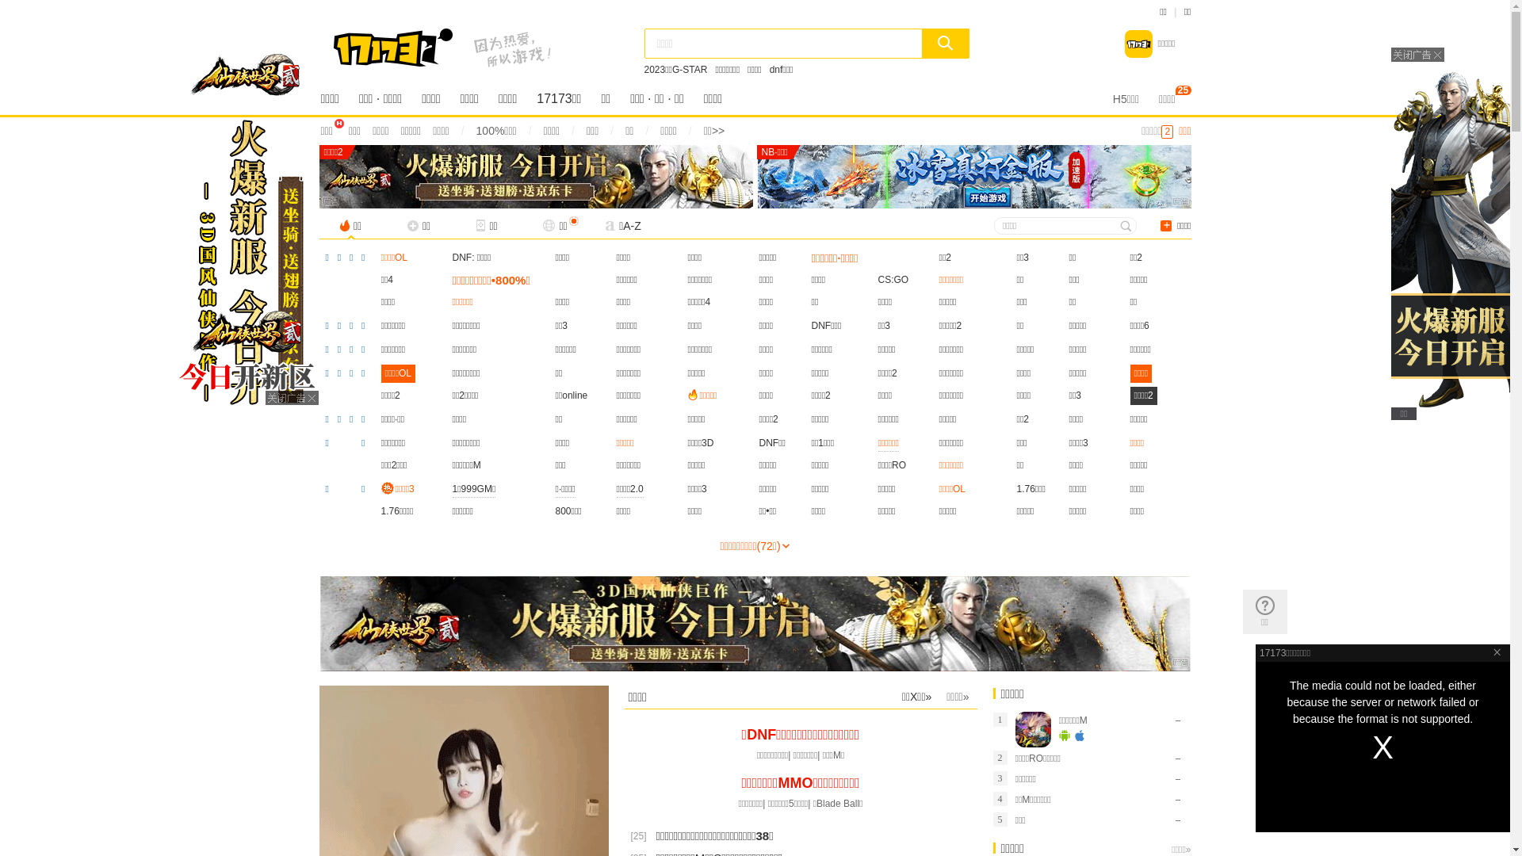 Image resolution: width=1522 pixels, height=856 pixels. Describe the element at coordinates (894, 281) in the screenshot. I see `CS:GO` at that location.